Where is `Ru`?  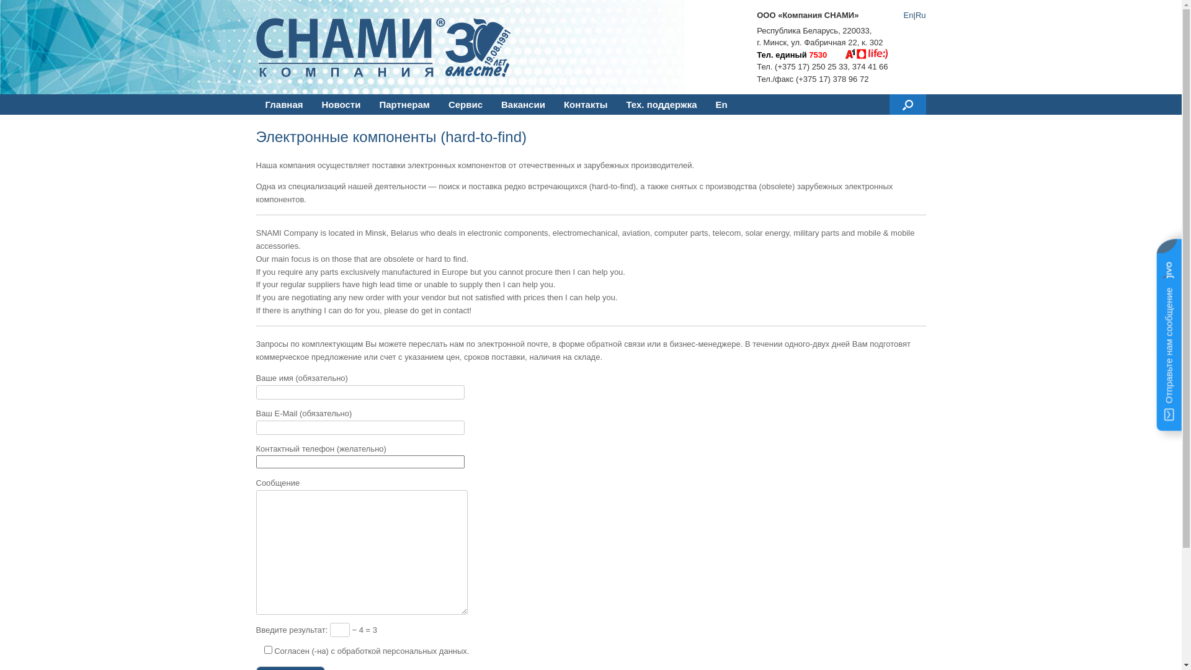
Ru is located at coordinates (921, 15).